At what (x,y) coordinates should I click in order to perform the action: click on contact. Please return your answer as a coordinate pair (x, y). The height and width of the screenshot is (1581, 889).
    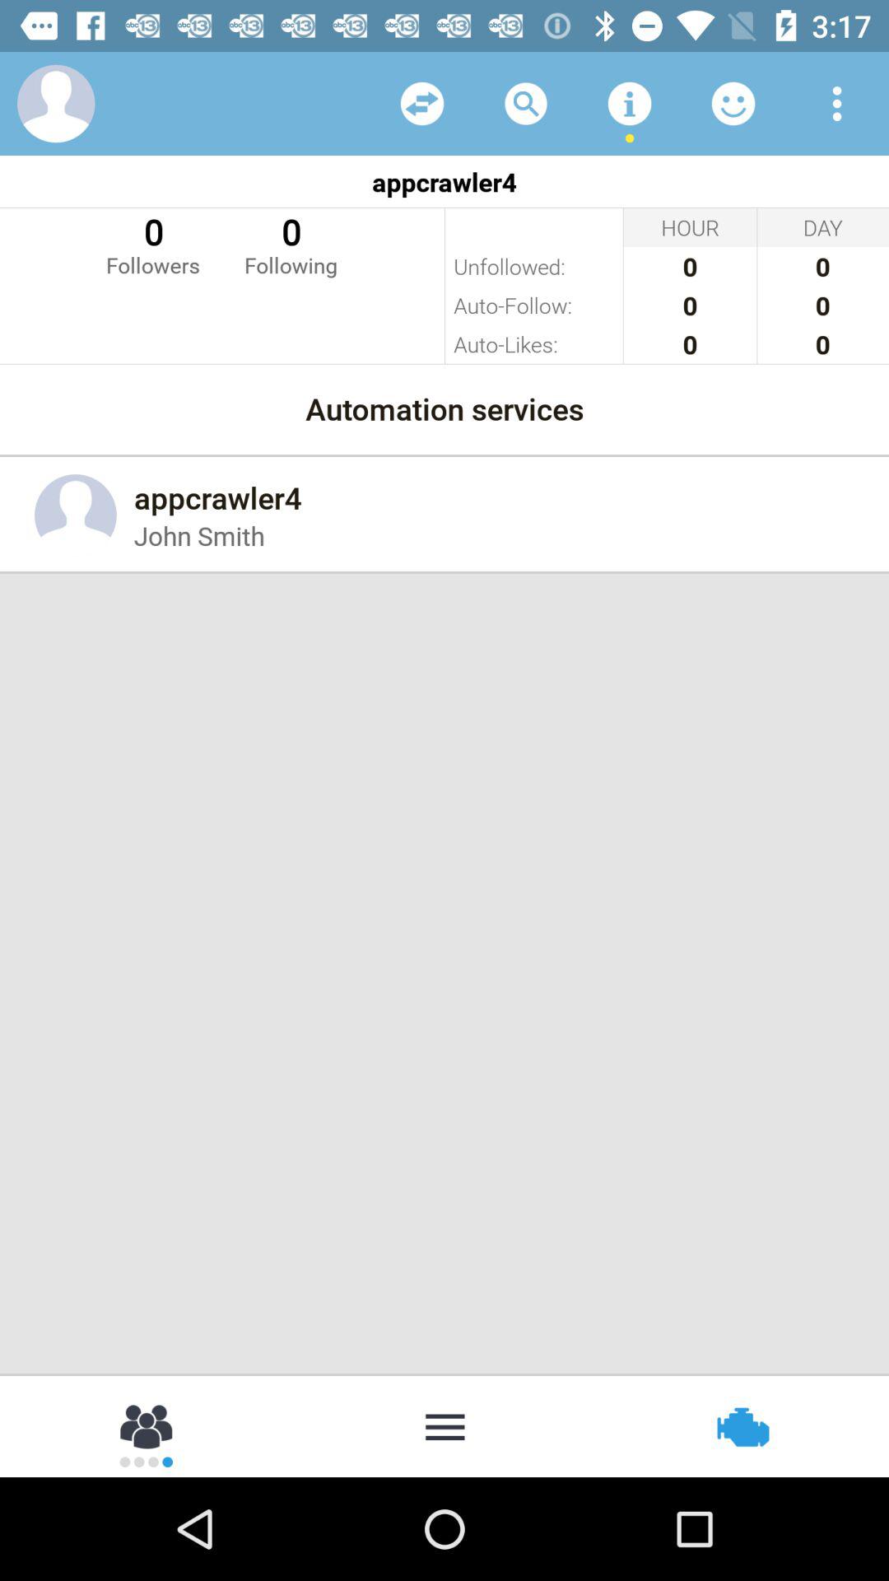
    Looking at the image, I should click on (56, 104).